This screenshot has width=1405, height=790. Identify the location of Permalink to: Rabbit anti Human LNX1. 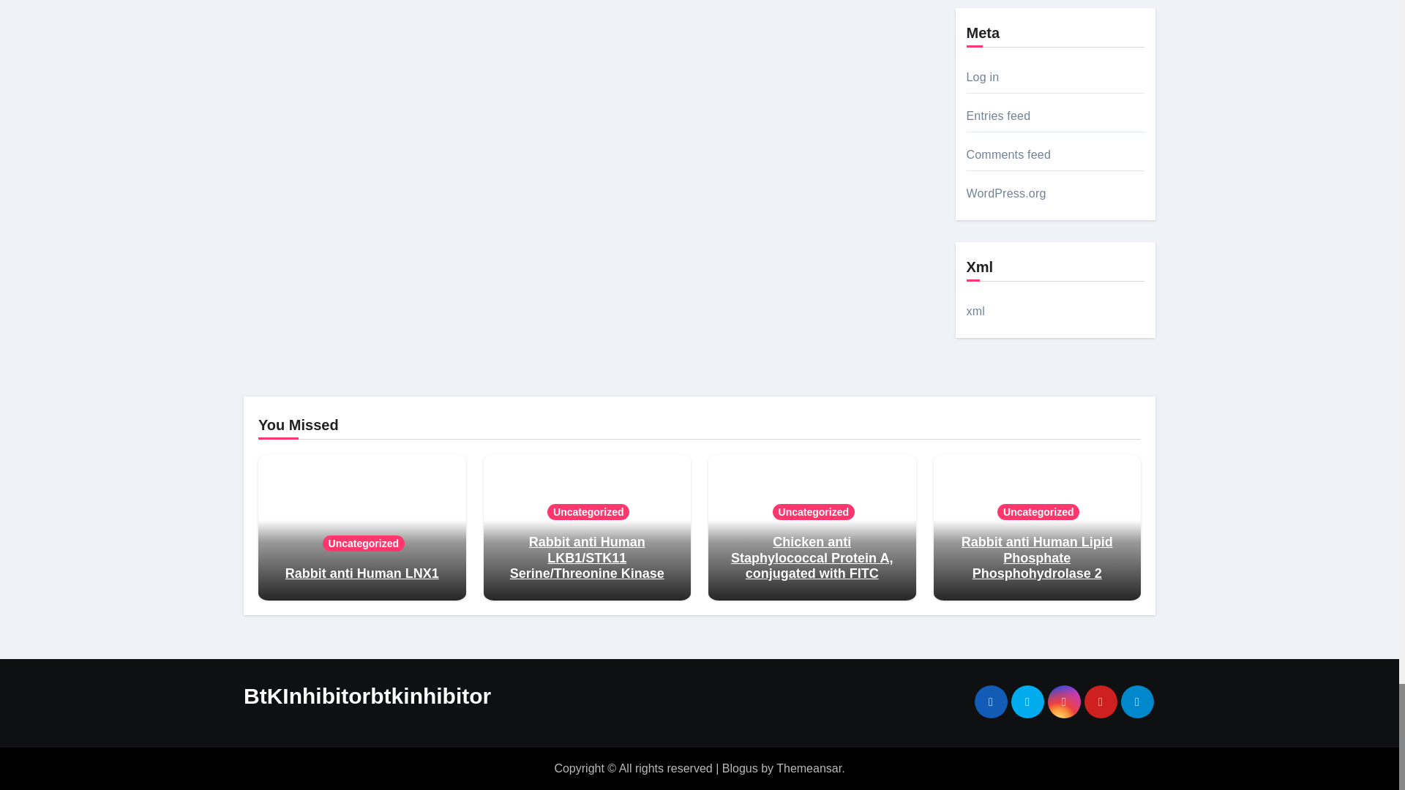
(361, 573).